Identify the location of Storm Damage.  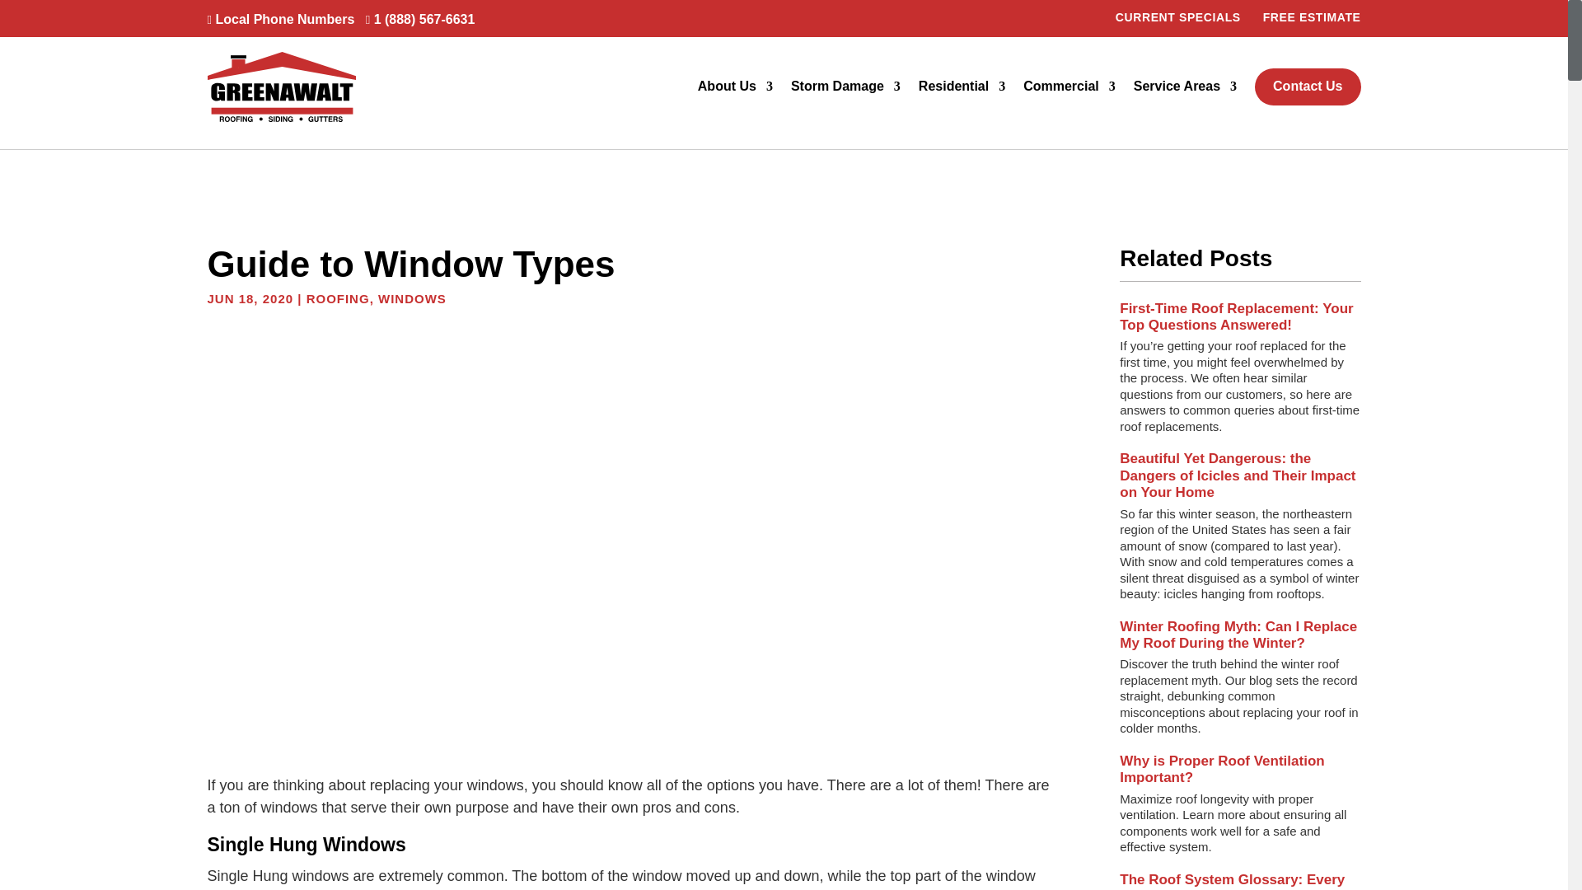
(845, 87).